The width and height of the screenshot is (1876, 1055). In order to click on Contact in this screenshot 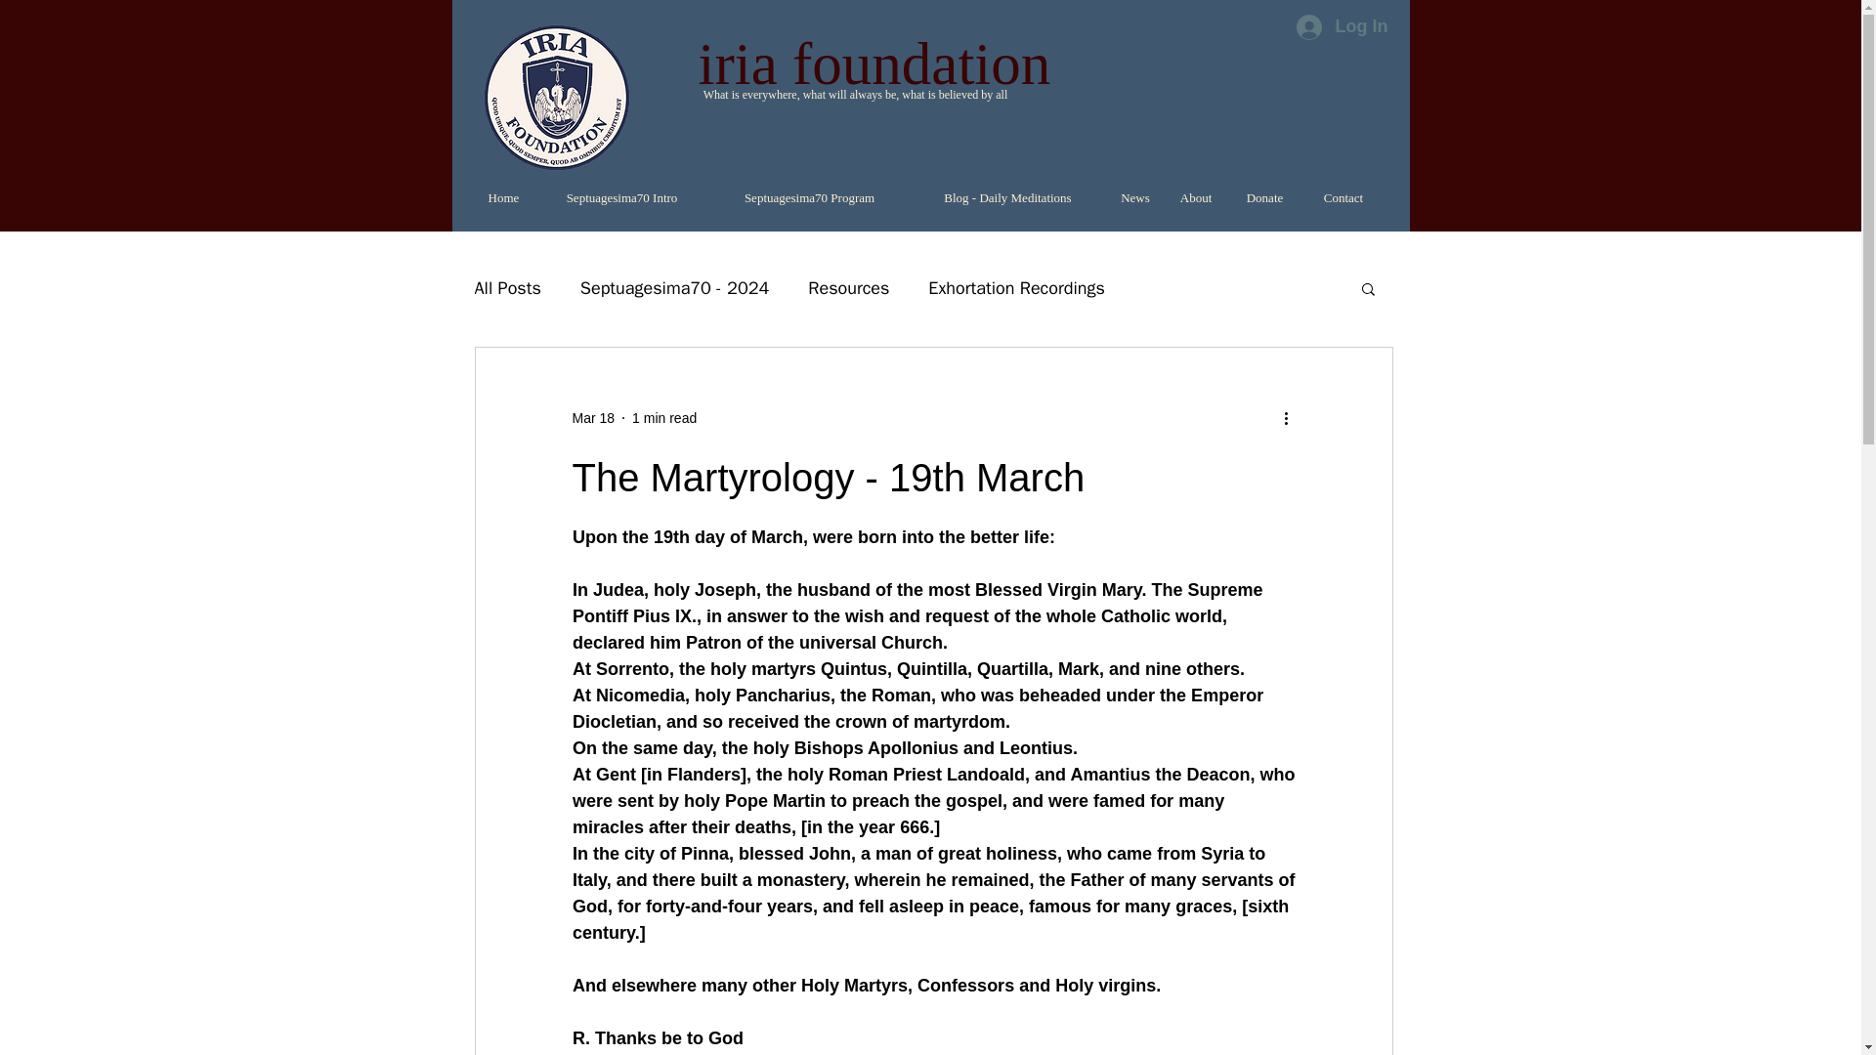, I will do `click(1343, 197)`.